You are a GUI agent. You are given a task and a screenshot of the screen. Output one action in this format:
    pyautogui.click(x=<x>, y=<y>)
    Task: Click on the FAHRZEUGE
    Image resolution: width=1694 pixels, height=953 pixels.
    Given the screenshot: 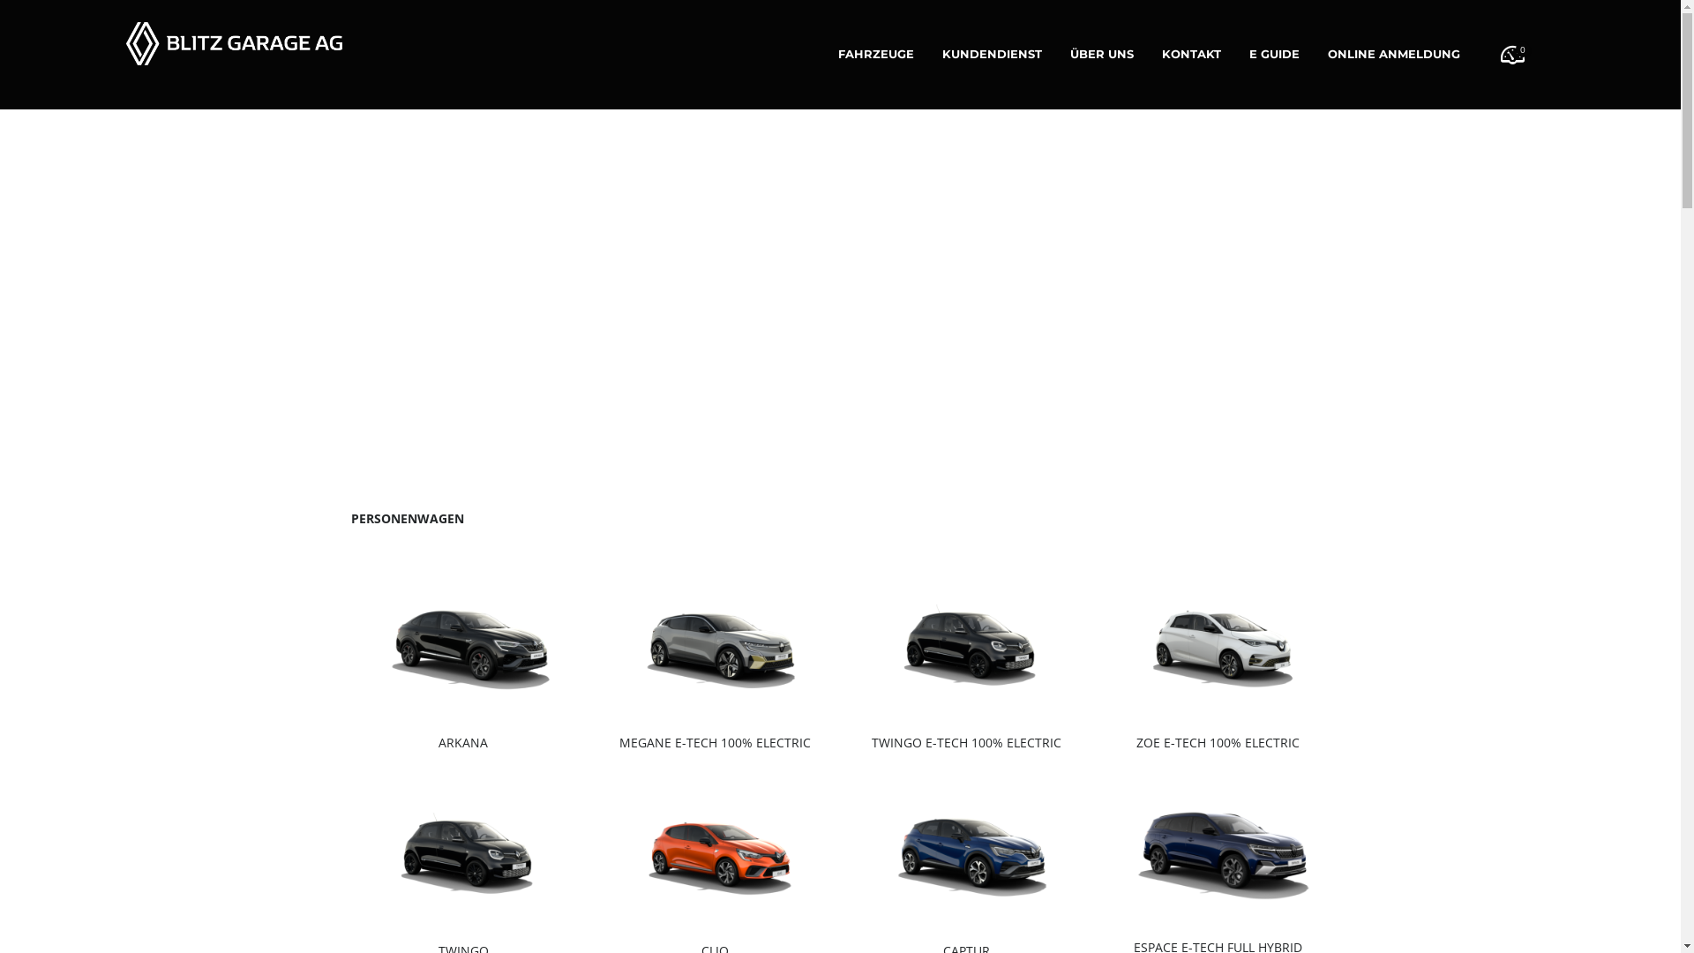 What is the action you would take?
    pyautogui.click(x=876, y=55)
    